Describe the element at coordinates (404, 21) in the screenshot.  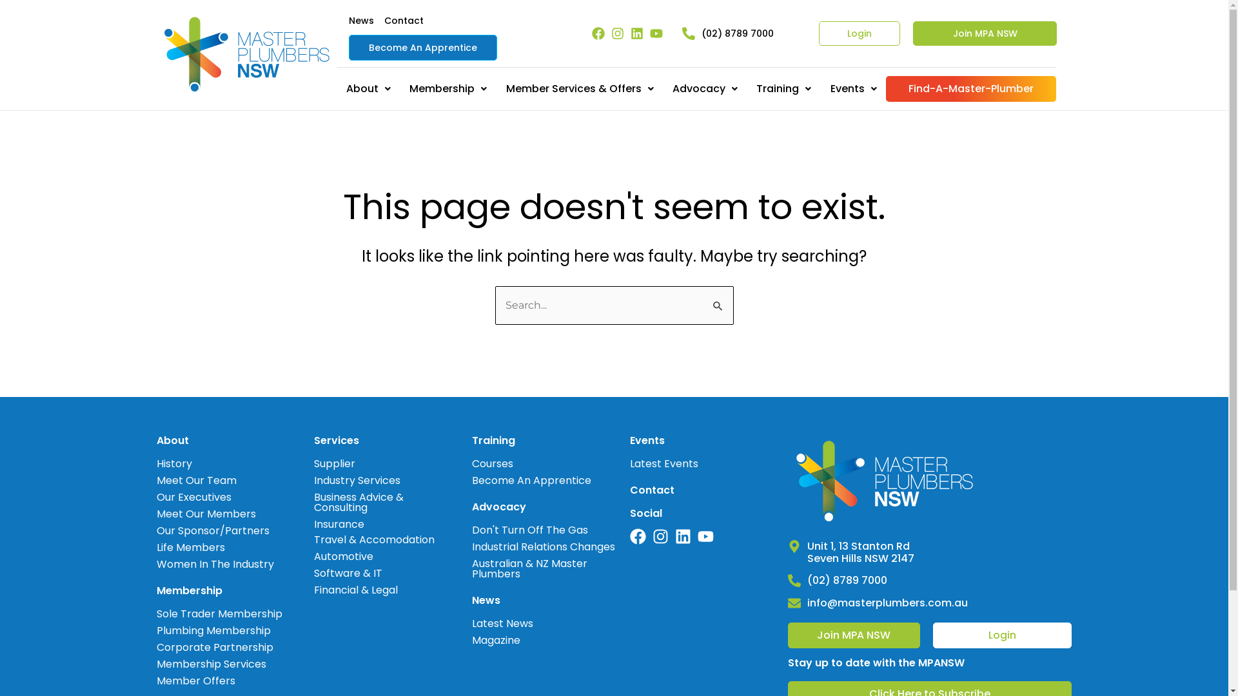
I see `Contact` at that location.